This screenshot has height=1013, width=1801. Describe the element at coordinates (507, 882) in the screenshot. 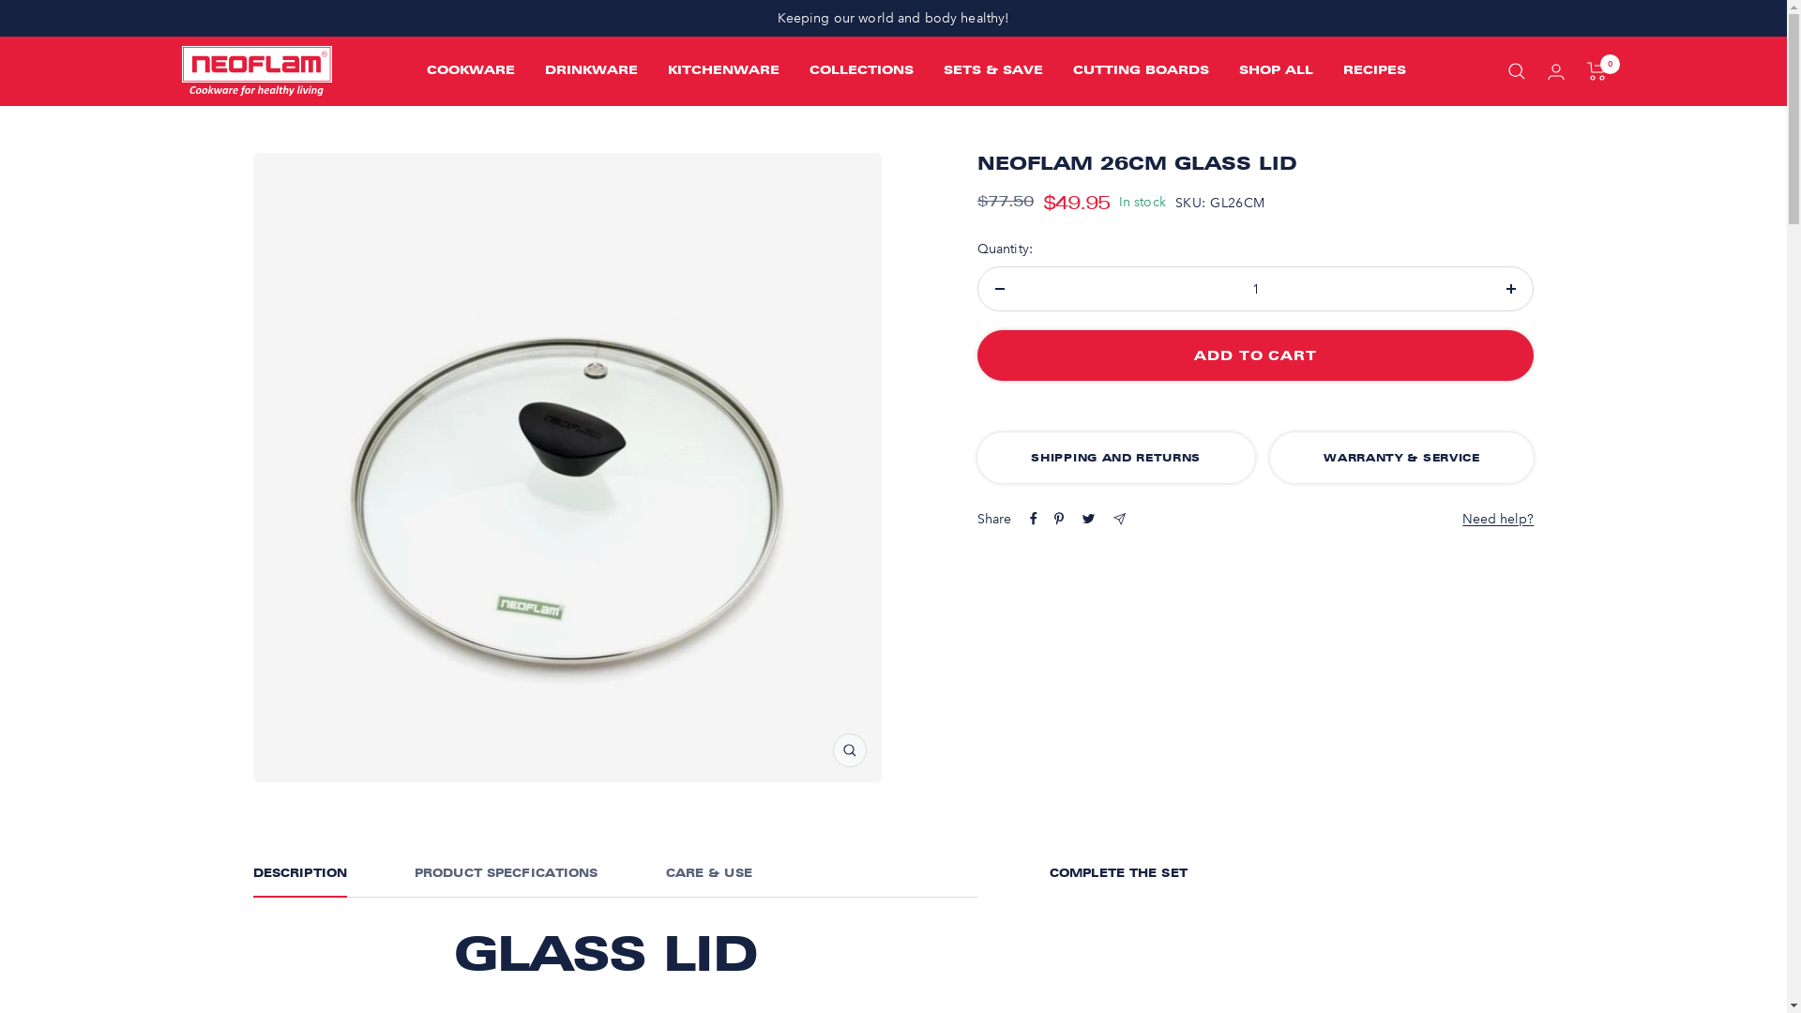

I see `PRODUCT SPECFICATIONS` at that location.